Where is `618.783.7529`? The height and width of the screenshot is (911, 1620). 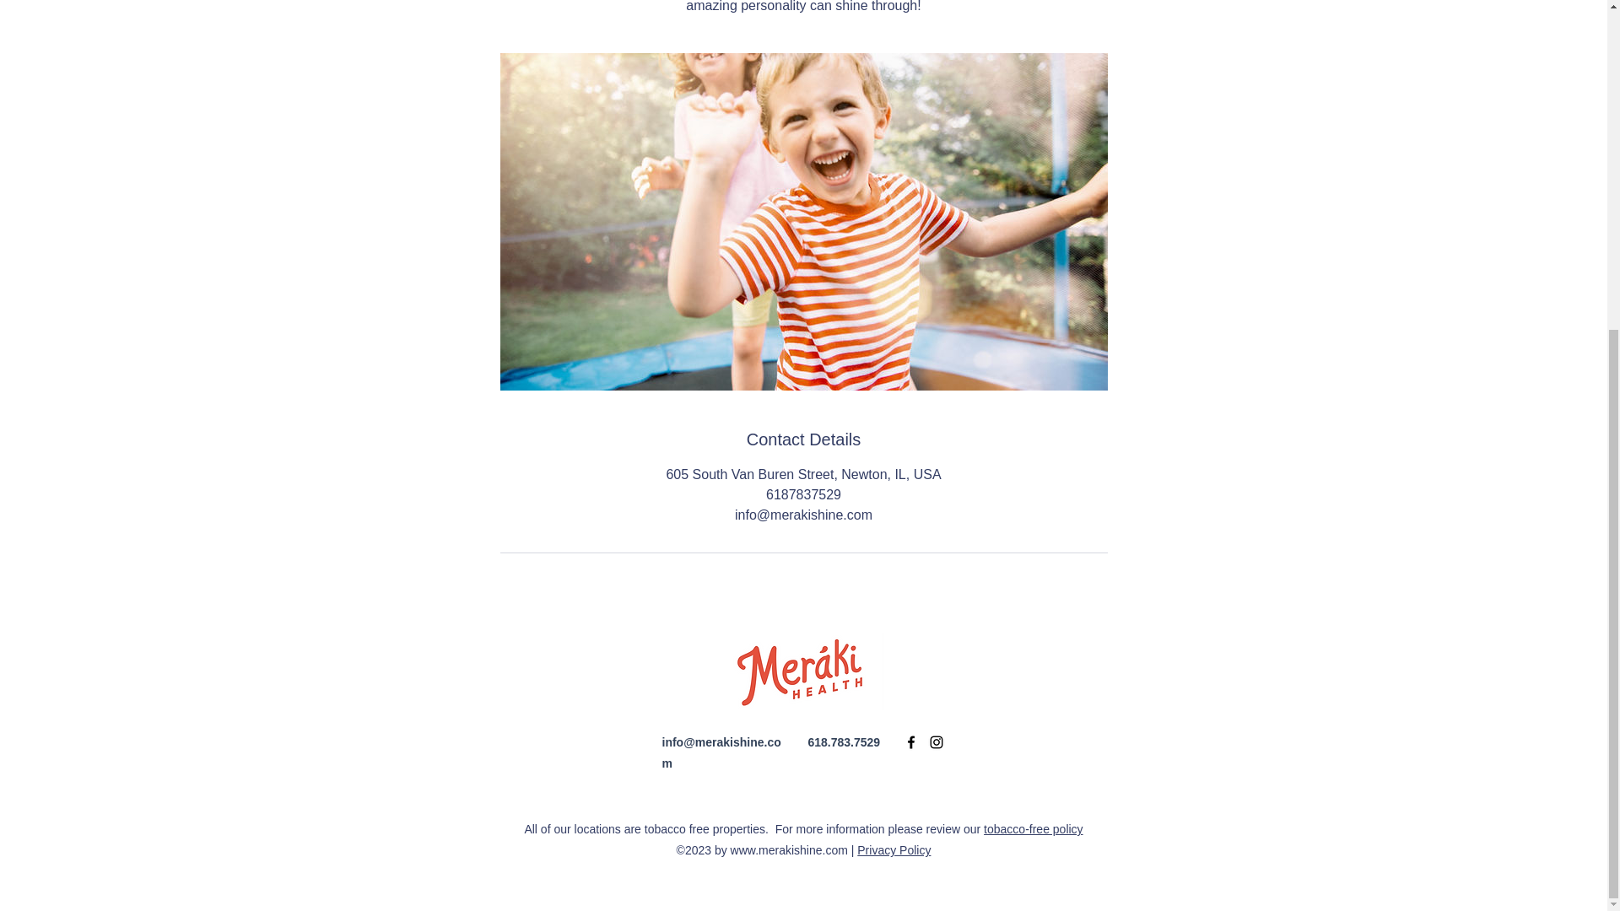 618.783.7529 is located at coordinates (845, 741).